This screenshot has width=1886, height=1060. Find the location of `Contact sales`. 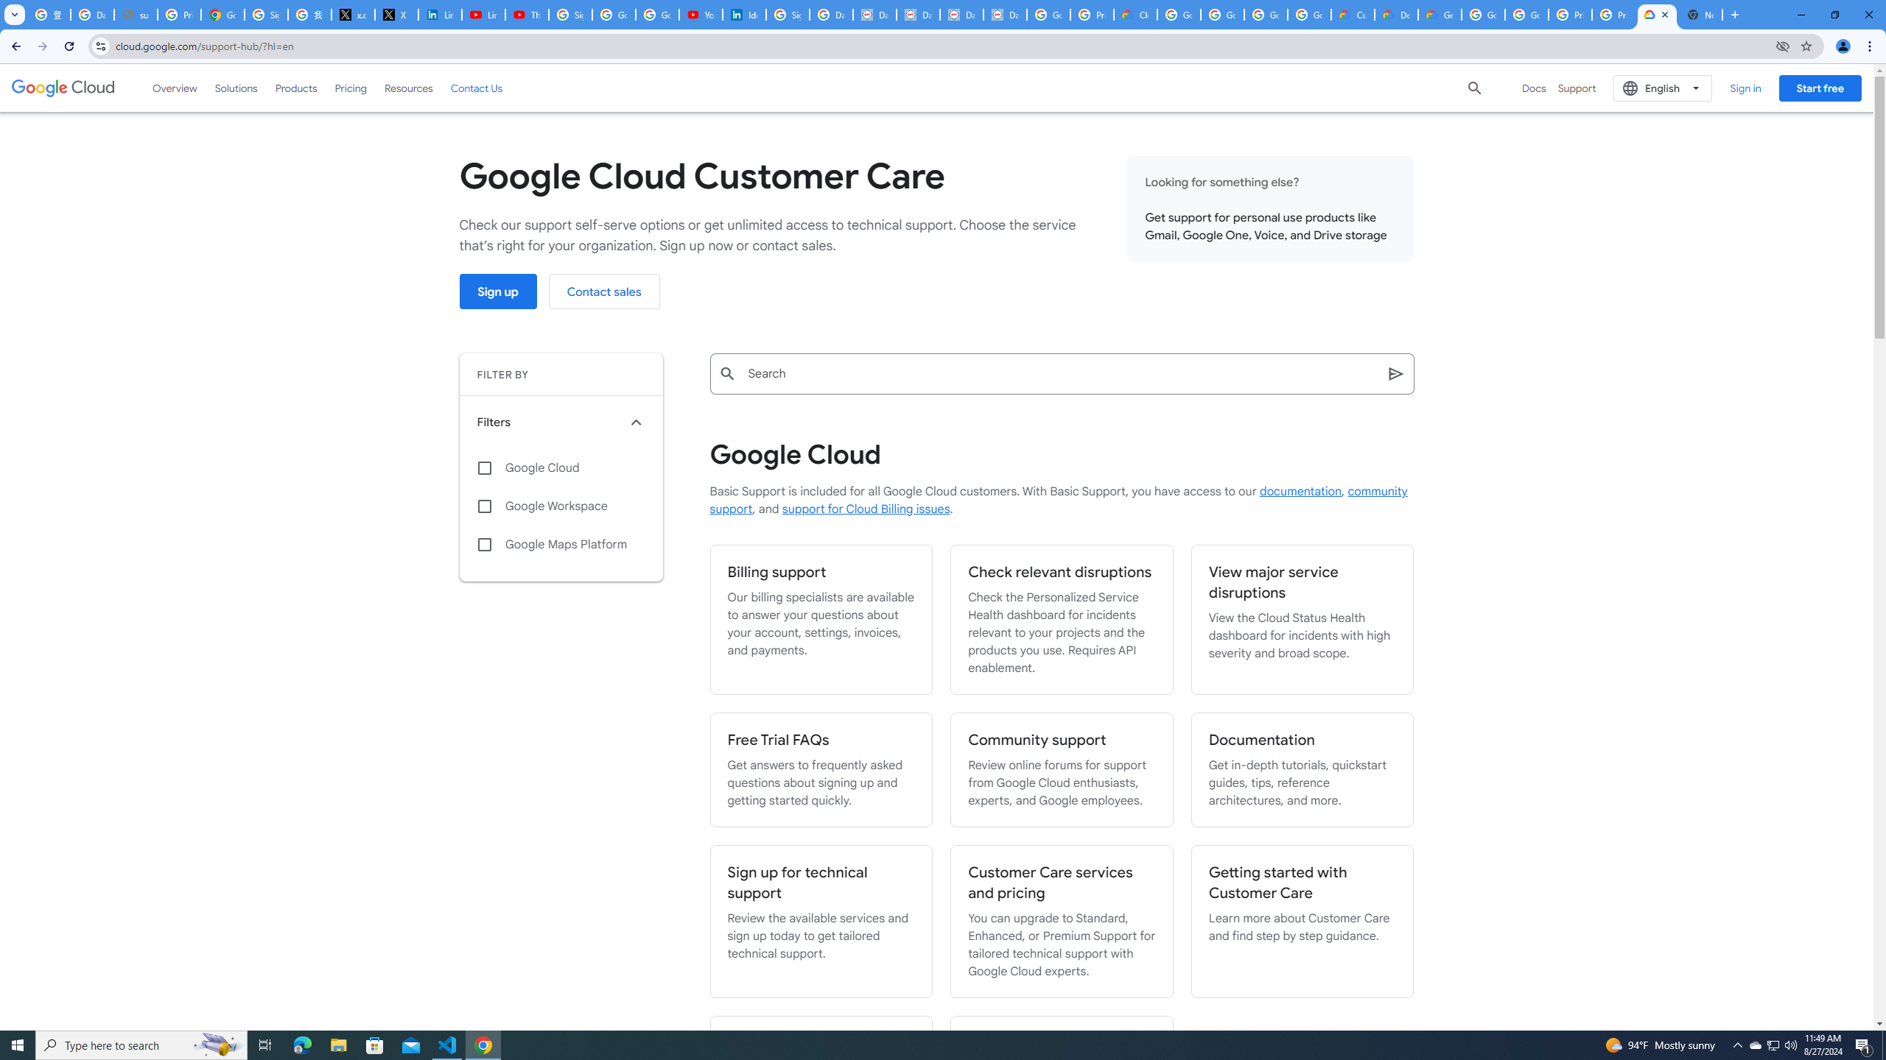

Contact sales is located at coordinates (604, 291).